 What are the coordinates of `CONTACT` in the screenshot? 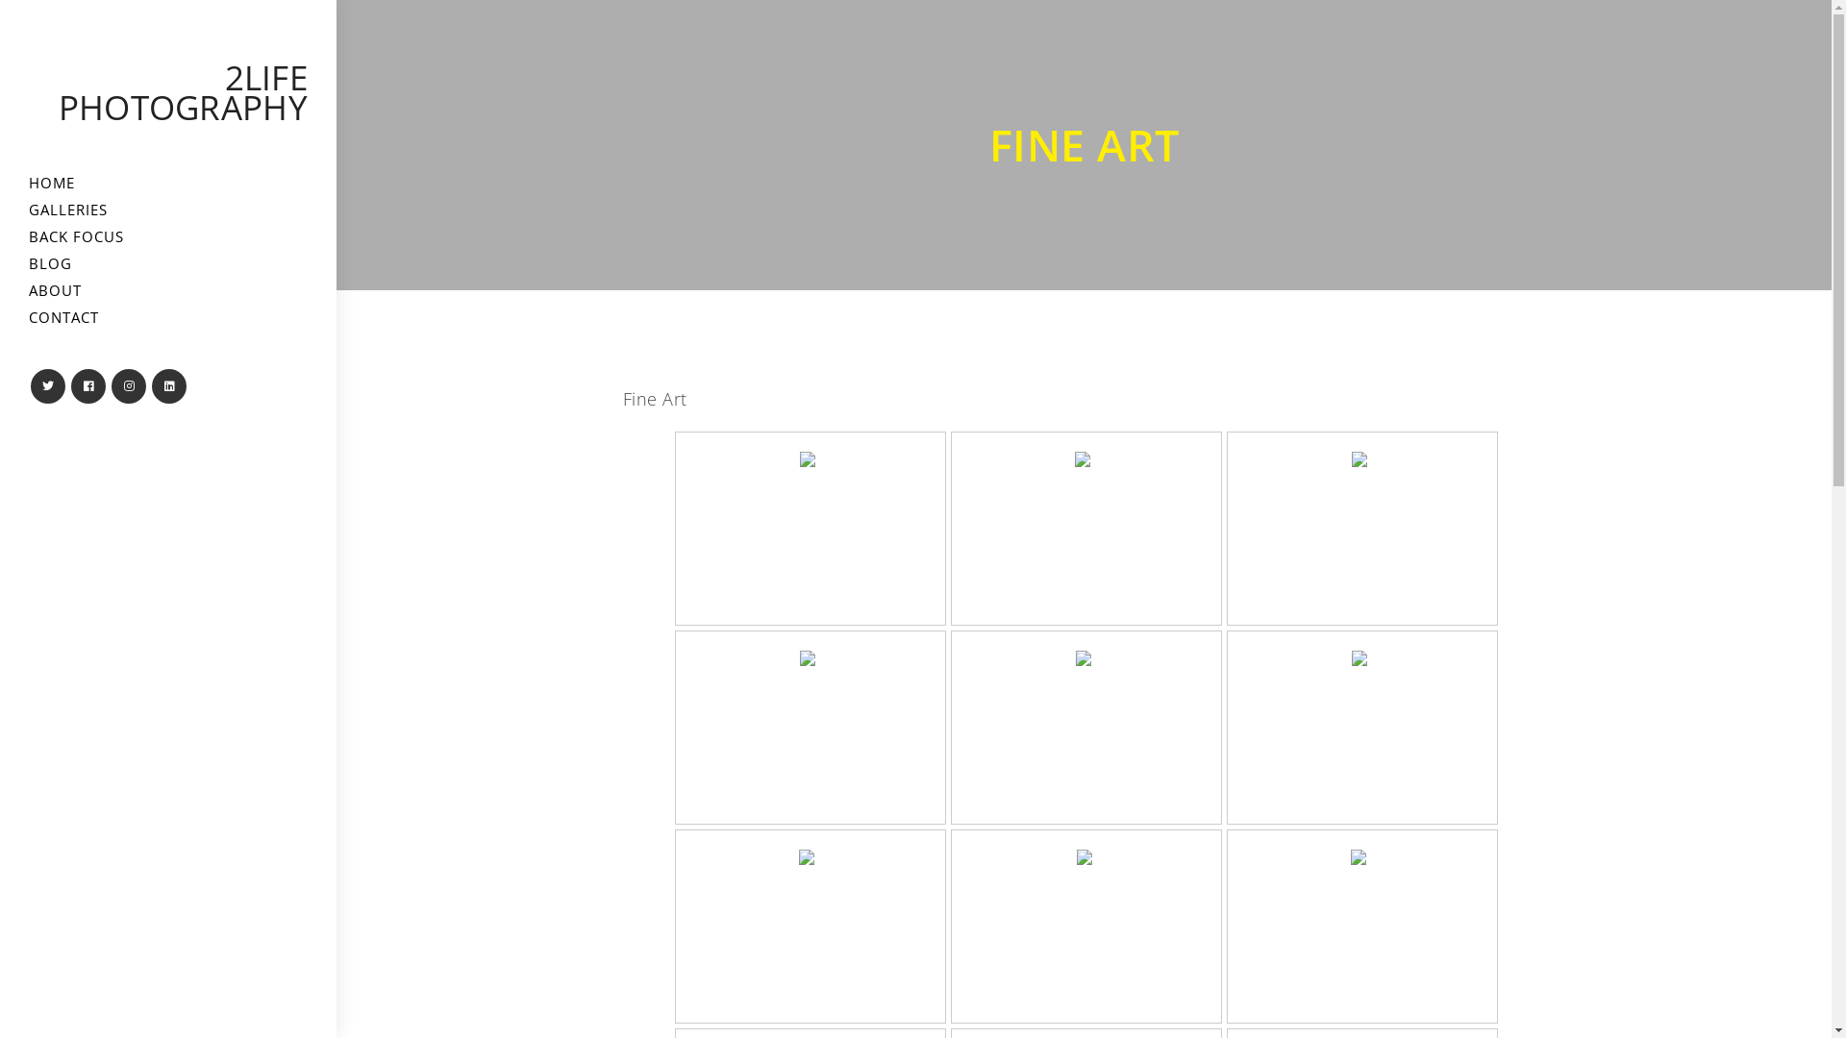 It's located at (168, 317).